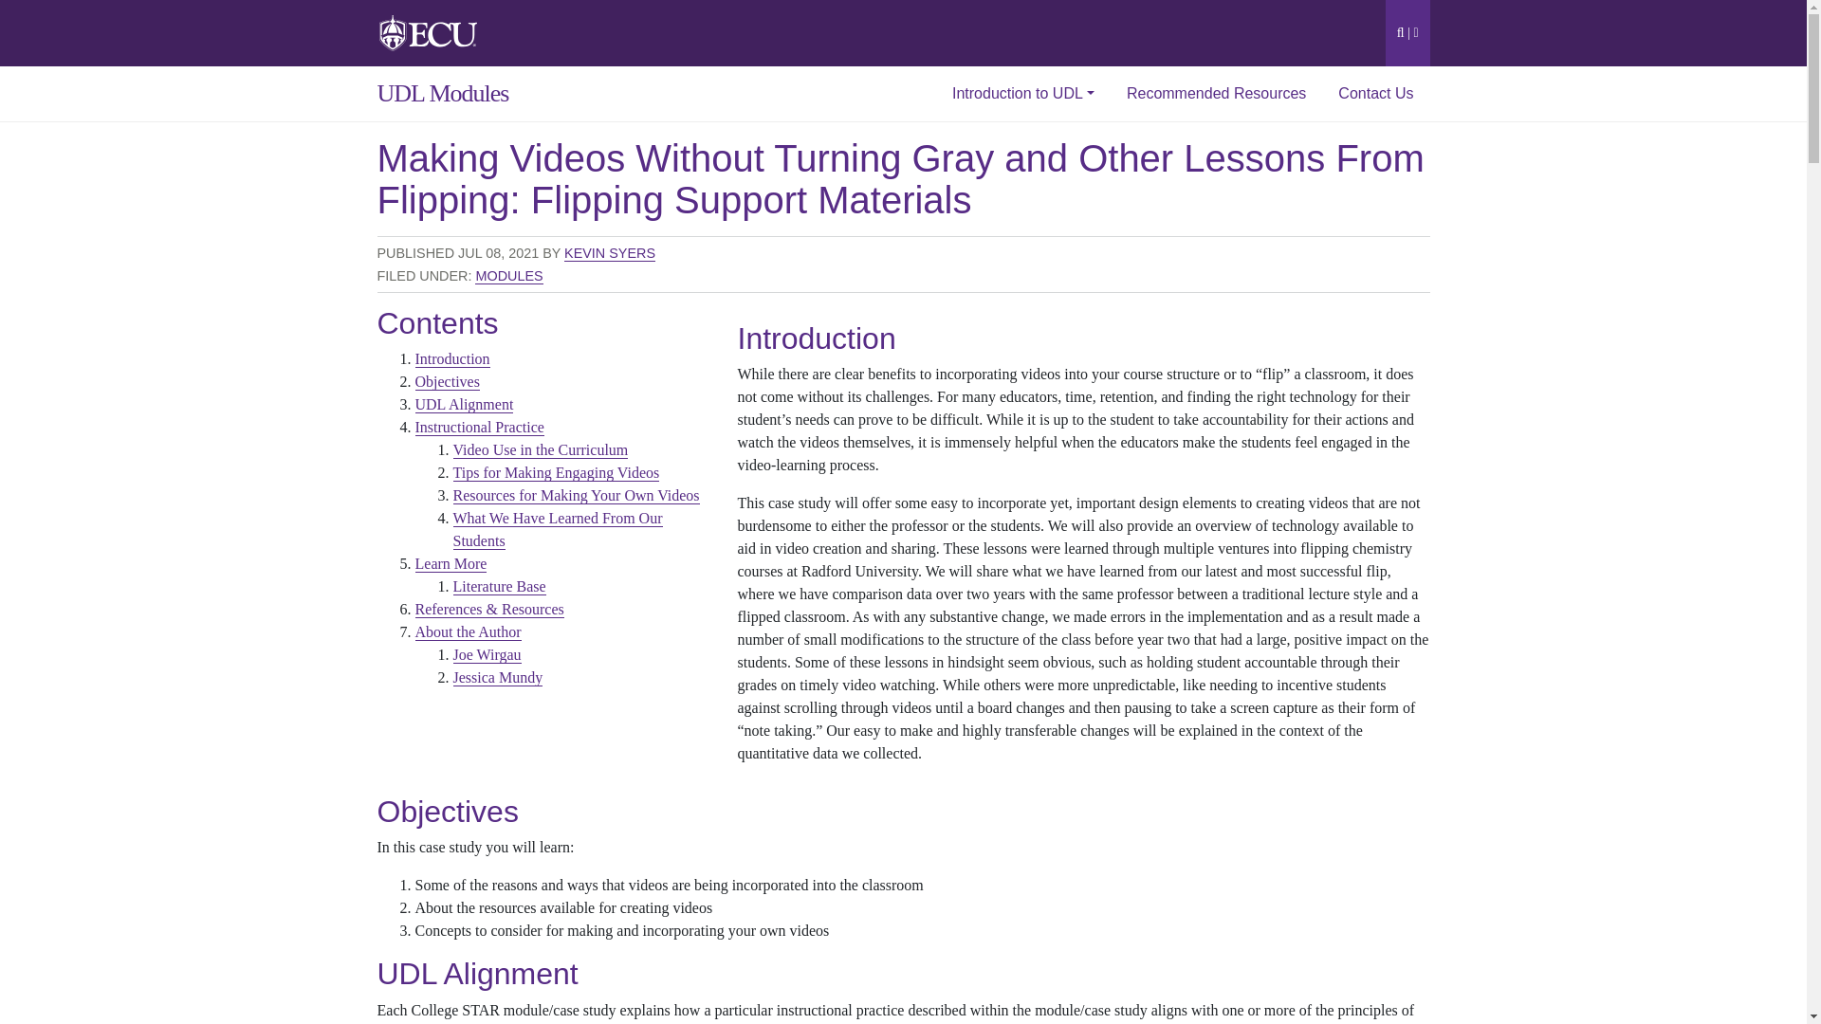 Image resolution: width=1821 pixels, height=1024 pixels. What do you see at coordinates (1375, 94) in the screenshot?
I see `Contact Us` at bounding box center [1375, 94].